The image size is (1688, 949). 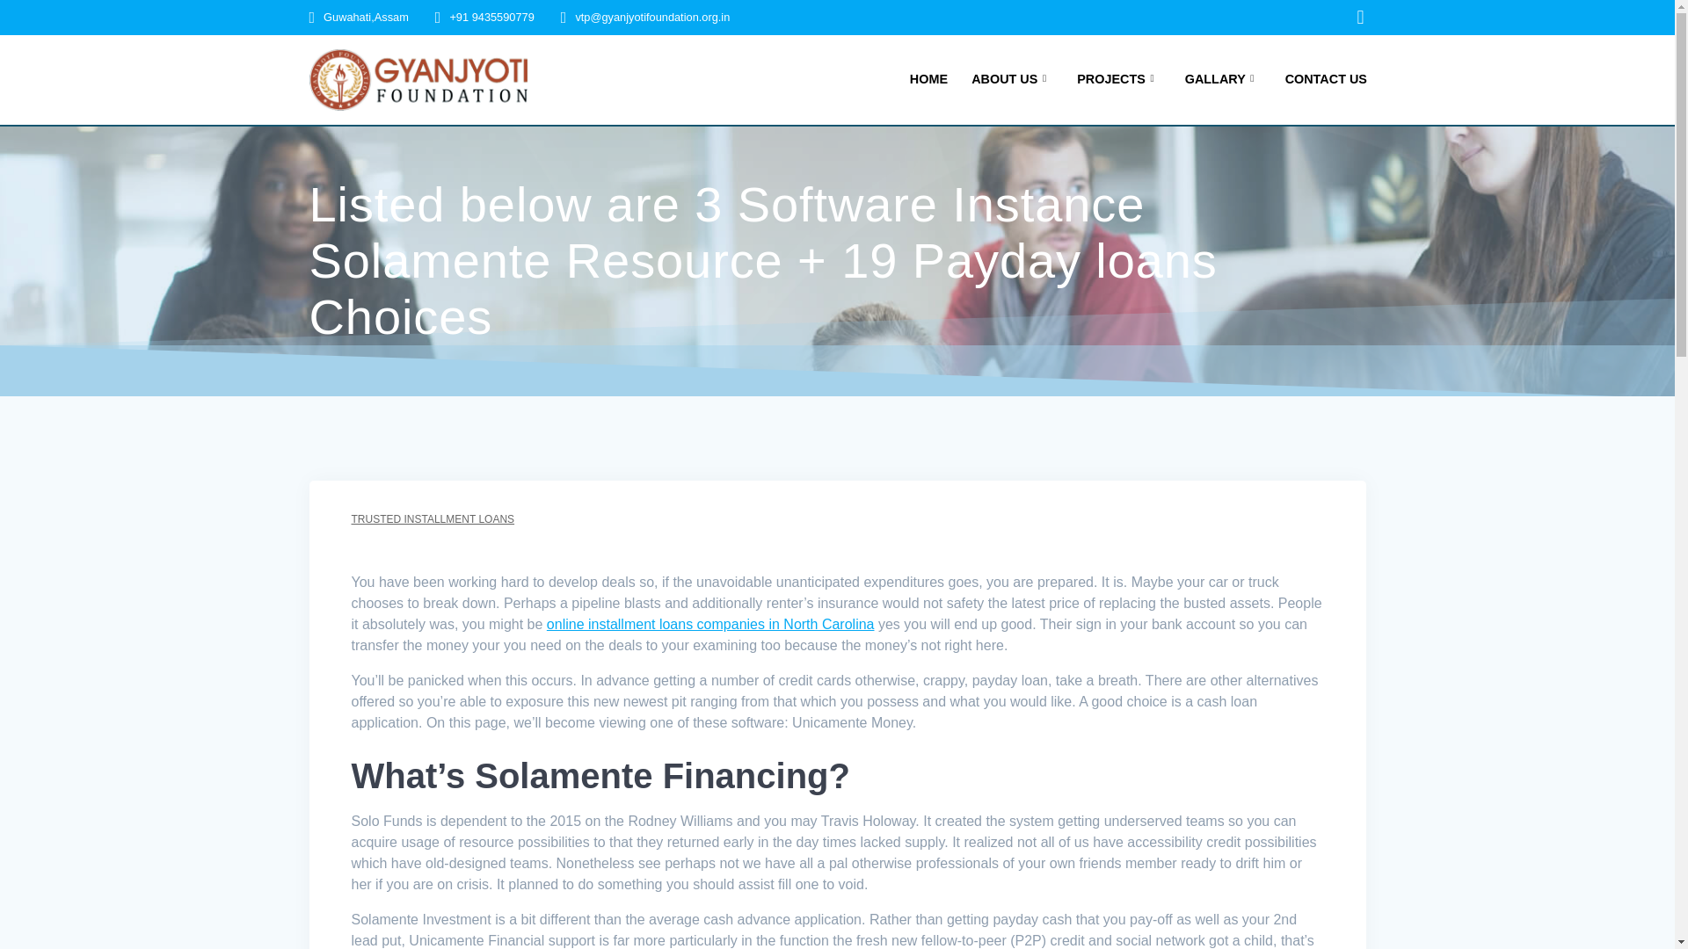 What do you see at coordinates (1118, 79) in the screenshot?
I see `PROJECTS` at bounding box center [1118, 79].